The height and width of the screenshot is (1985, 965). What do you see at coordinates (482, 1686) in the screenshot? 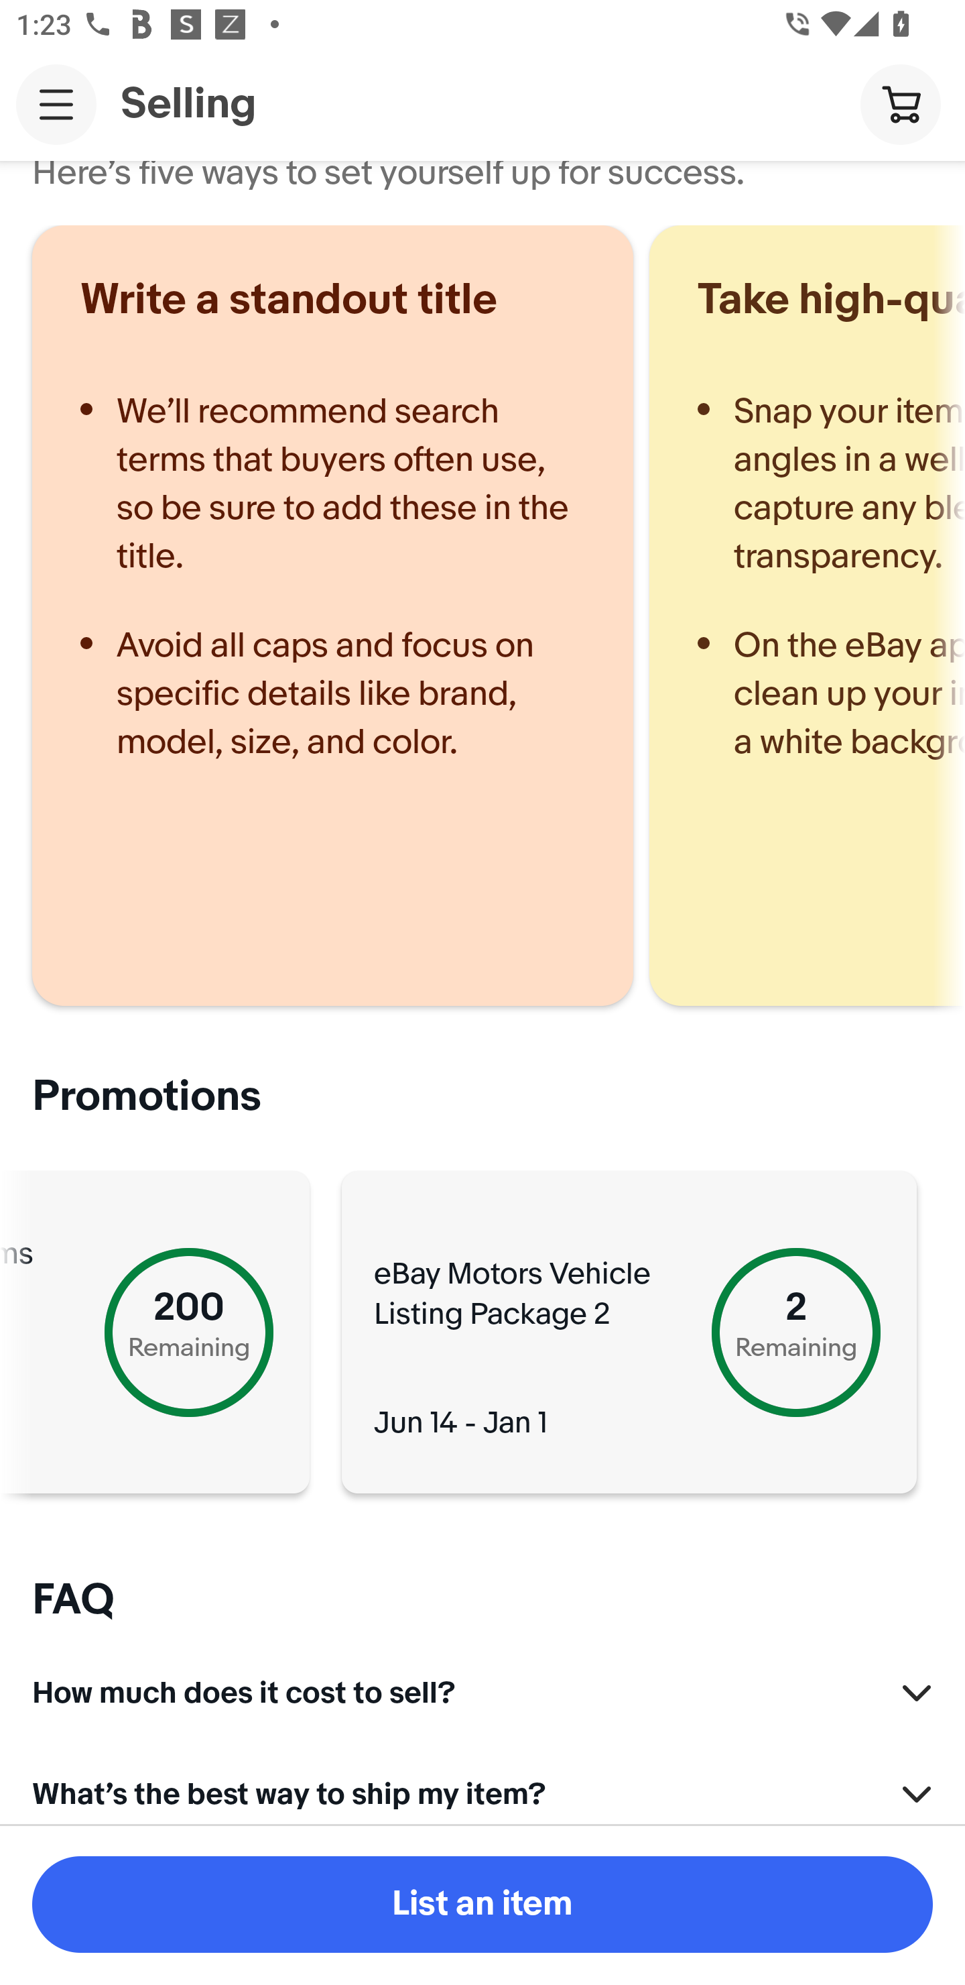
I see `How much does it cost to sell?` at bounding box center [482, 1686].